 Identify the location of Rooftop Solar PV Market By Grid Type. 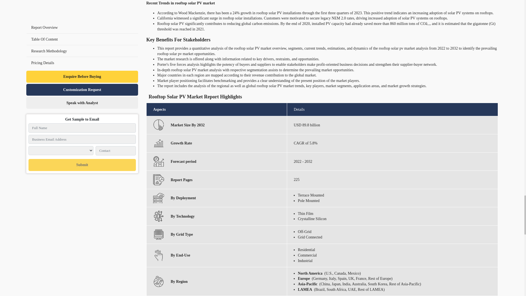
(158, 234).